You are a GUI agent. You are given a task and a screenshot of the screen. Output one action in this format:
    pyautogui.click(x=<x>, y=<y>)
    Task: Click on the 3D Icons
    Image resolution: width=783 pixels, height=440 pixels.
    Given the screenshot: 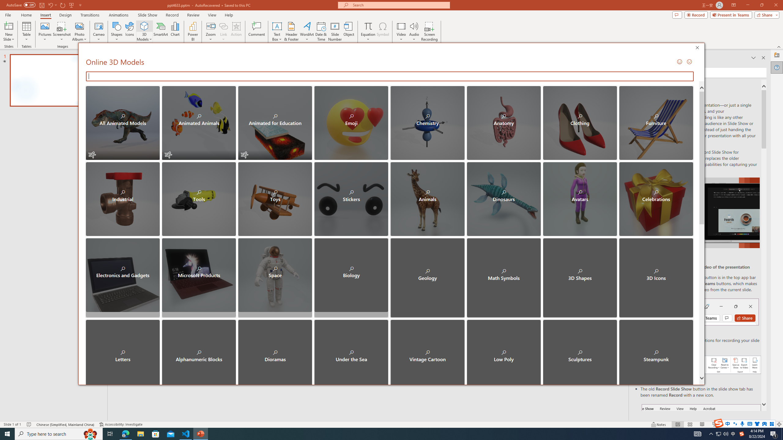 What is the action you would take?
    pyautogui.click(x=656, y=275)
    